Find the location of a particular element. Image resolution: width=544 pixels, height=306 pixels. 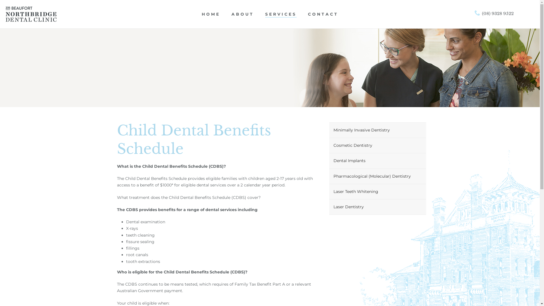

Northbridge Dental Clinic is located at coordinates (31, 14).